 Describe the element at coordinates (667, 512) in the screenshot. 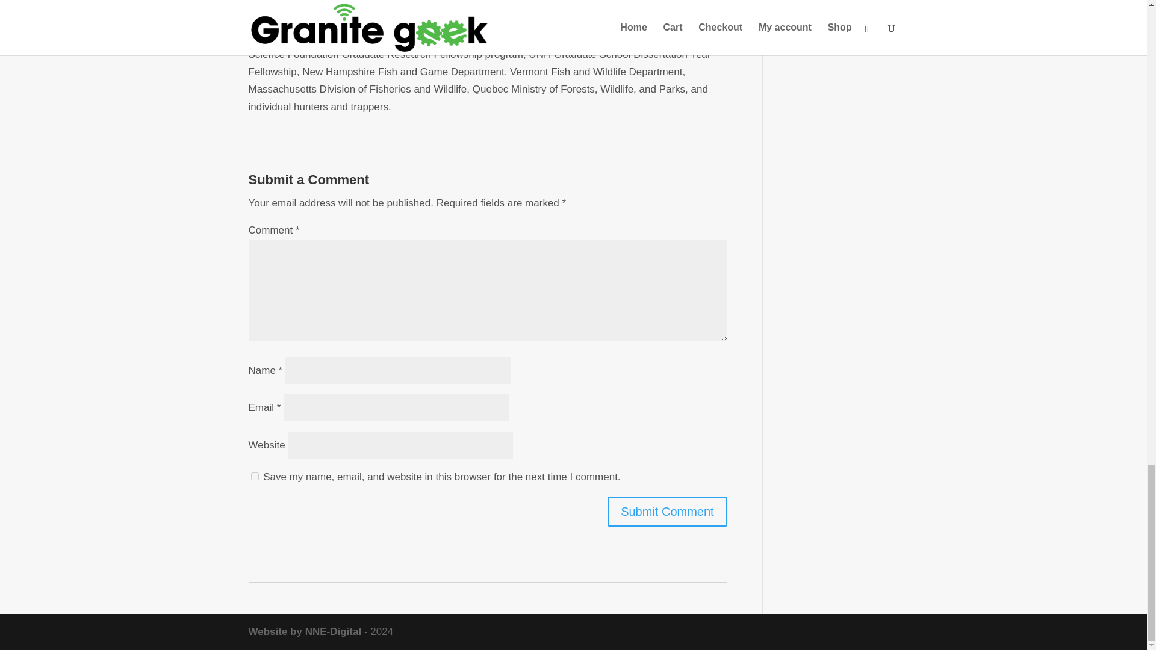

I see `Submit Comment` at that location.